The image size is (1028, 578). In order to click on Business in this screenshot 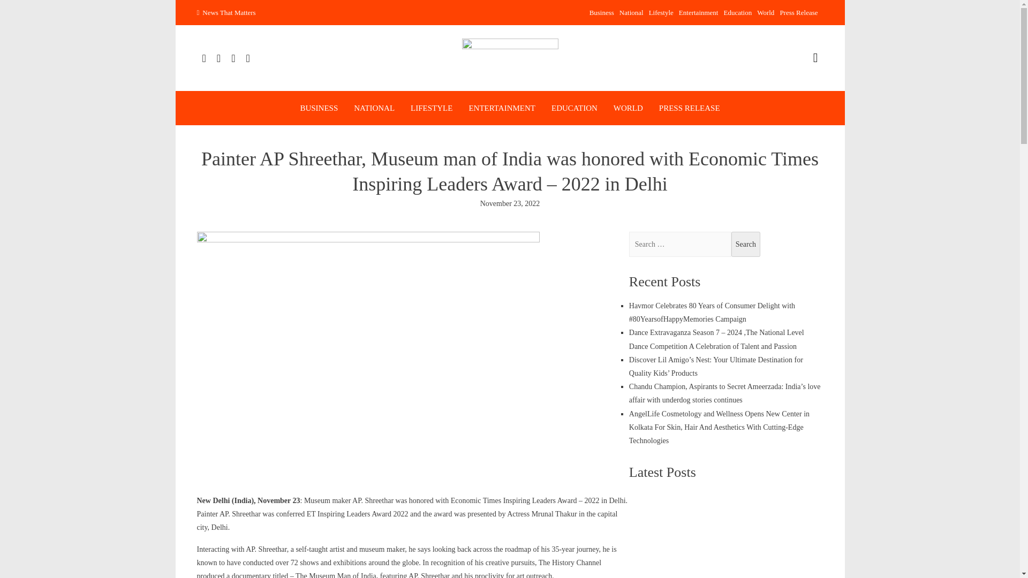, I will do `click(601, 13)`.